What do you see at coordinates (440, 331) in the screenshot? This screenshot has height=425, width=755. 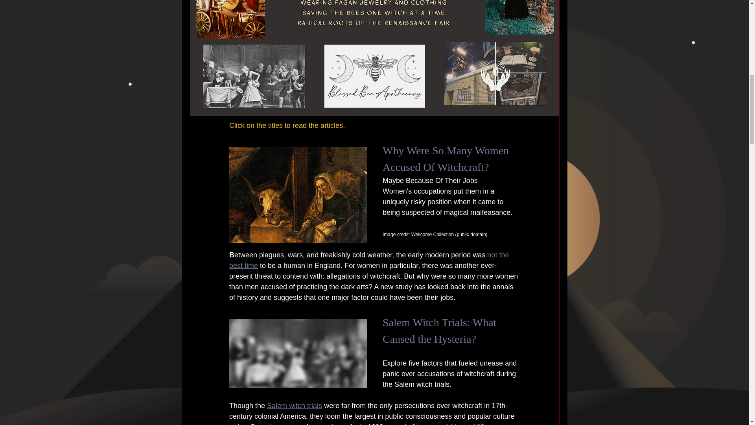 I see `Salem Witch Trials: What Caused the Hysteria?` at bounding box center [440, 331].